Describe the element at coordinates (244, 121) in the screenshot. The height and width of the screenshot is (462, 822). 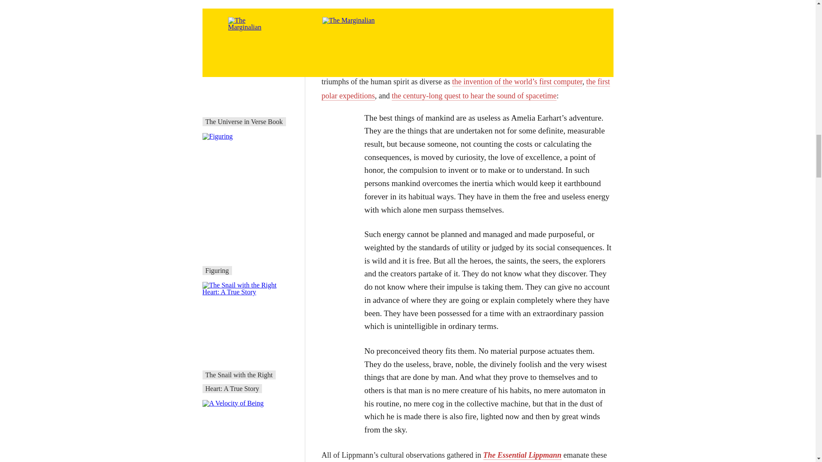
I see `The Universe in Verse Book` at that location.